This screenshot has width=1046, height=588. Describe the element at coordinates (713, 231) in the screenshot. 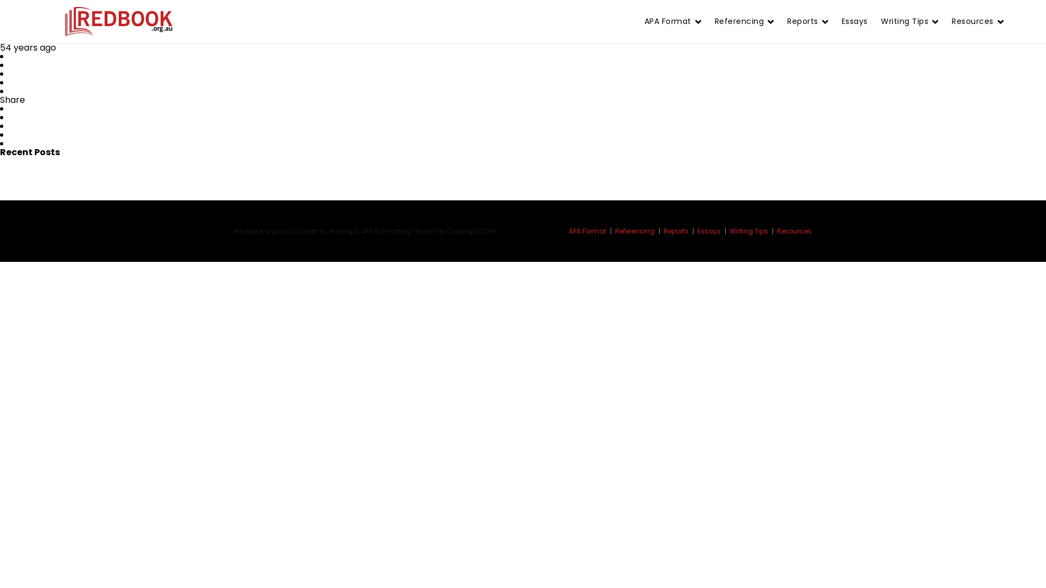

I see `Essays` at that location.